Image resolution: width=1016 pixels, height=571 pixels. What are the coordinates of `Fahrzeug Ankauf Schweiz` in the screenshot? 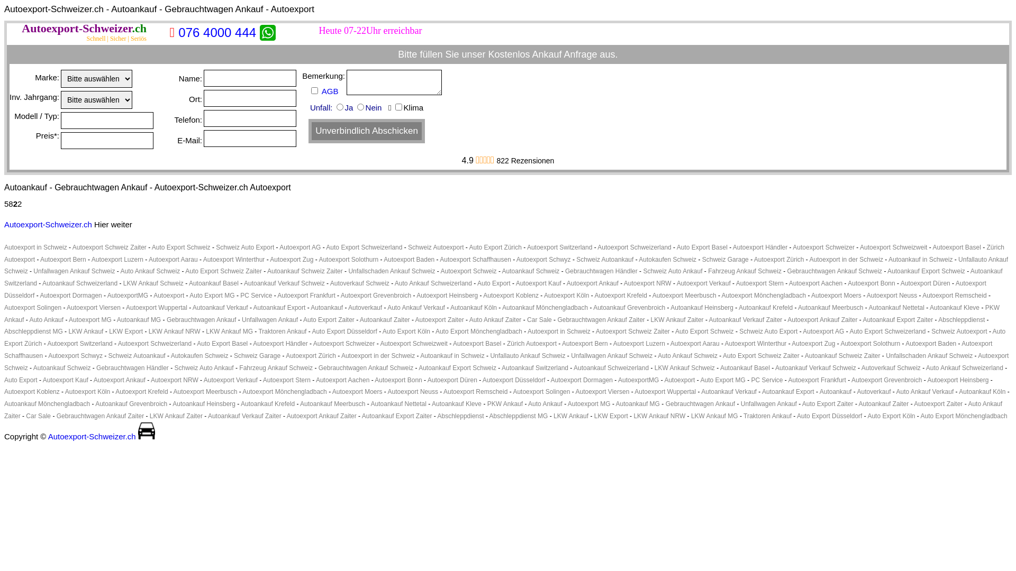 It's located at (745, 271).